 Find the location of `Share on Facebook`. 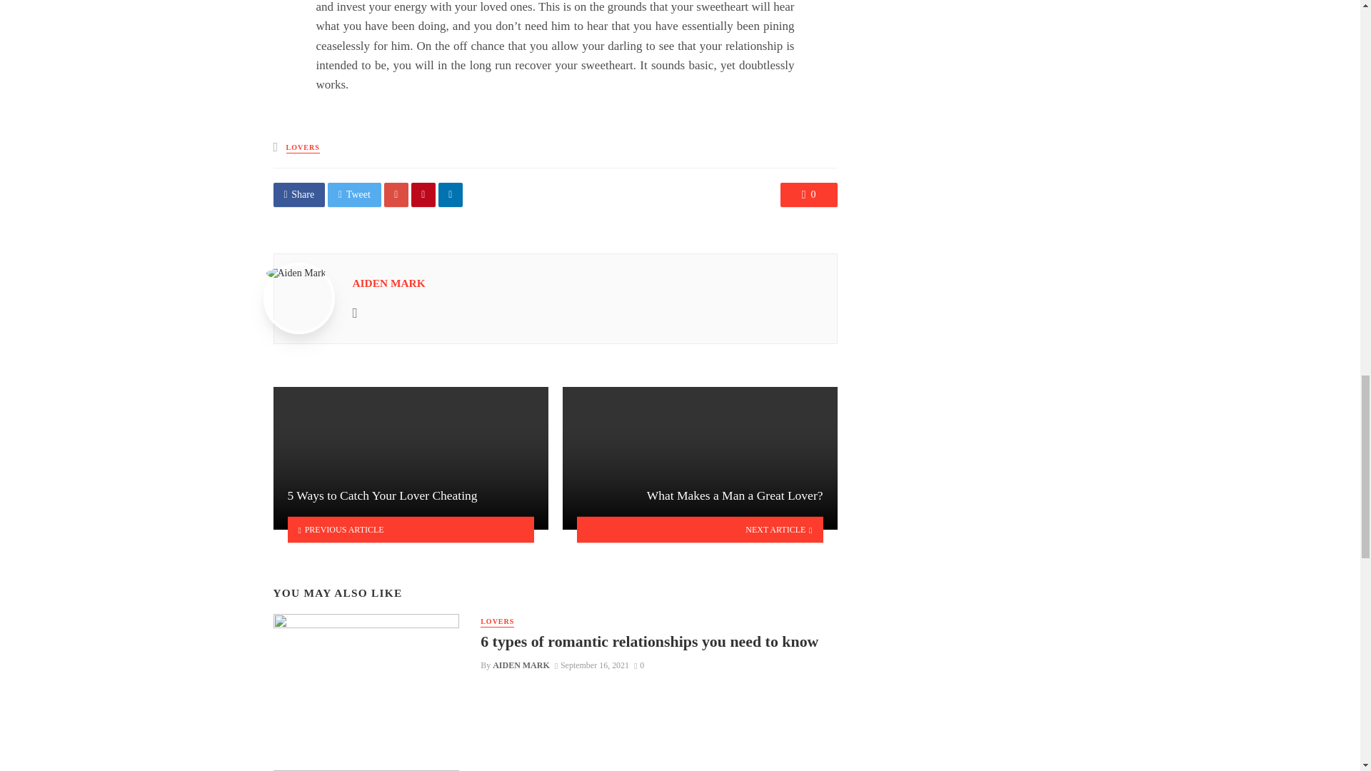

Share on Facebook is located at coordinates (298, 194).